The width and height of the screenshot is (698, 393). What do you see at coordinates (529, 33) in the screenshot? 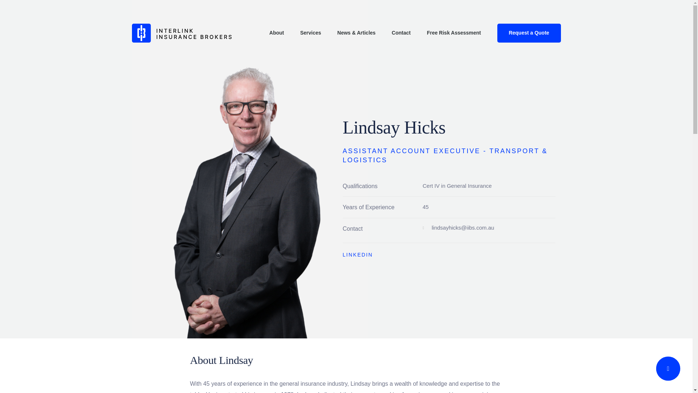
I see `Request a Quote` at bounding box center [529, 33].